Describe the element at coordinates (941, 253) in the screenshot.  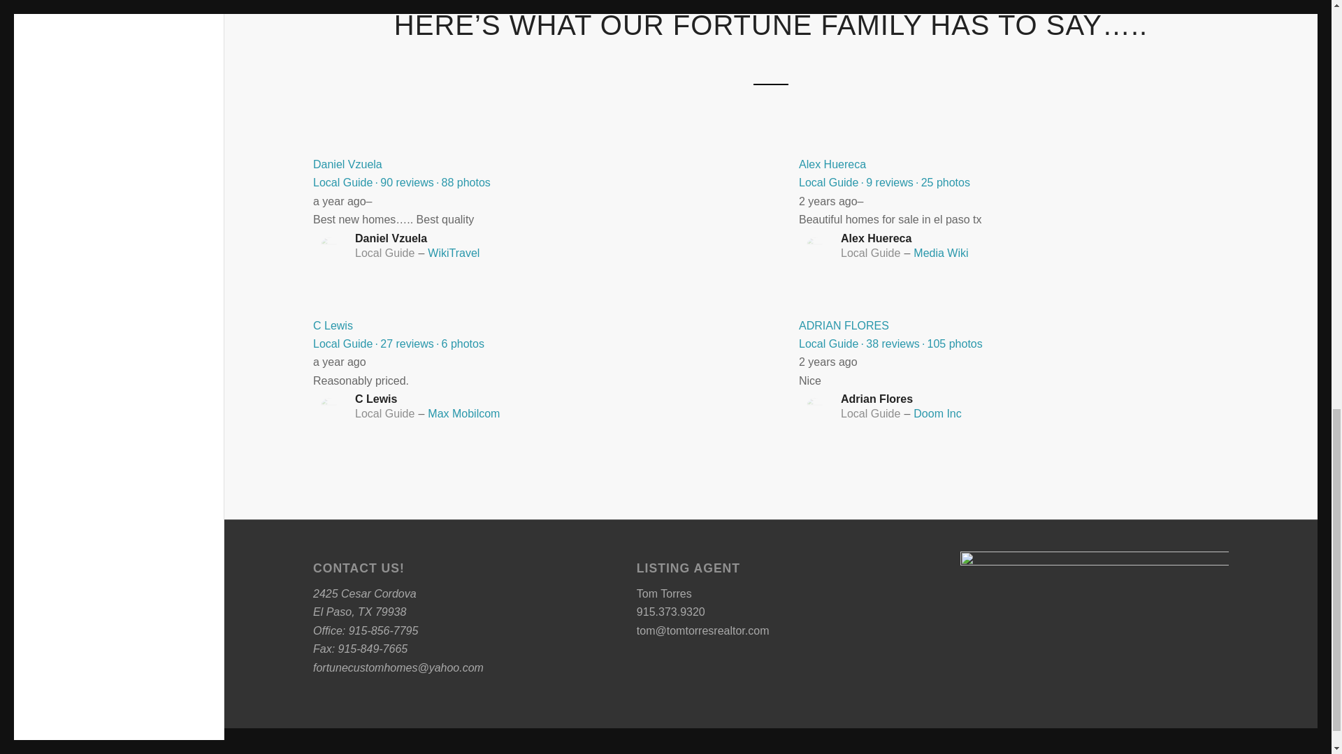
I see `Media Wiki` at that location.